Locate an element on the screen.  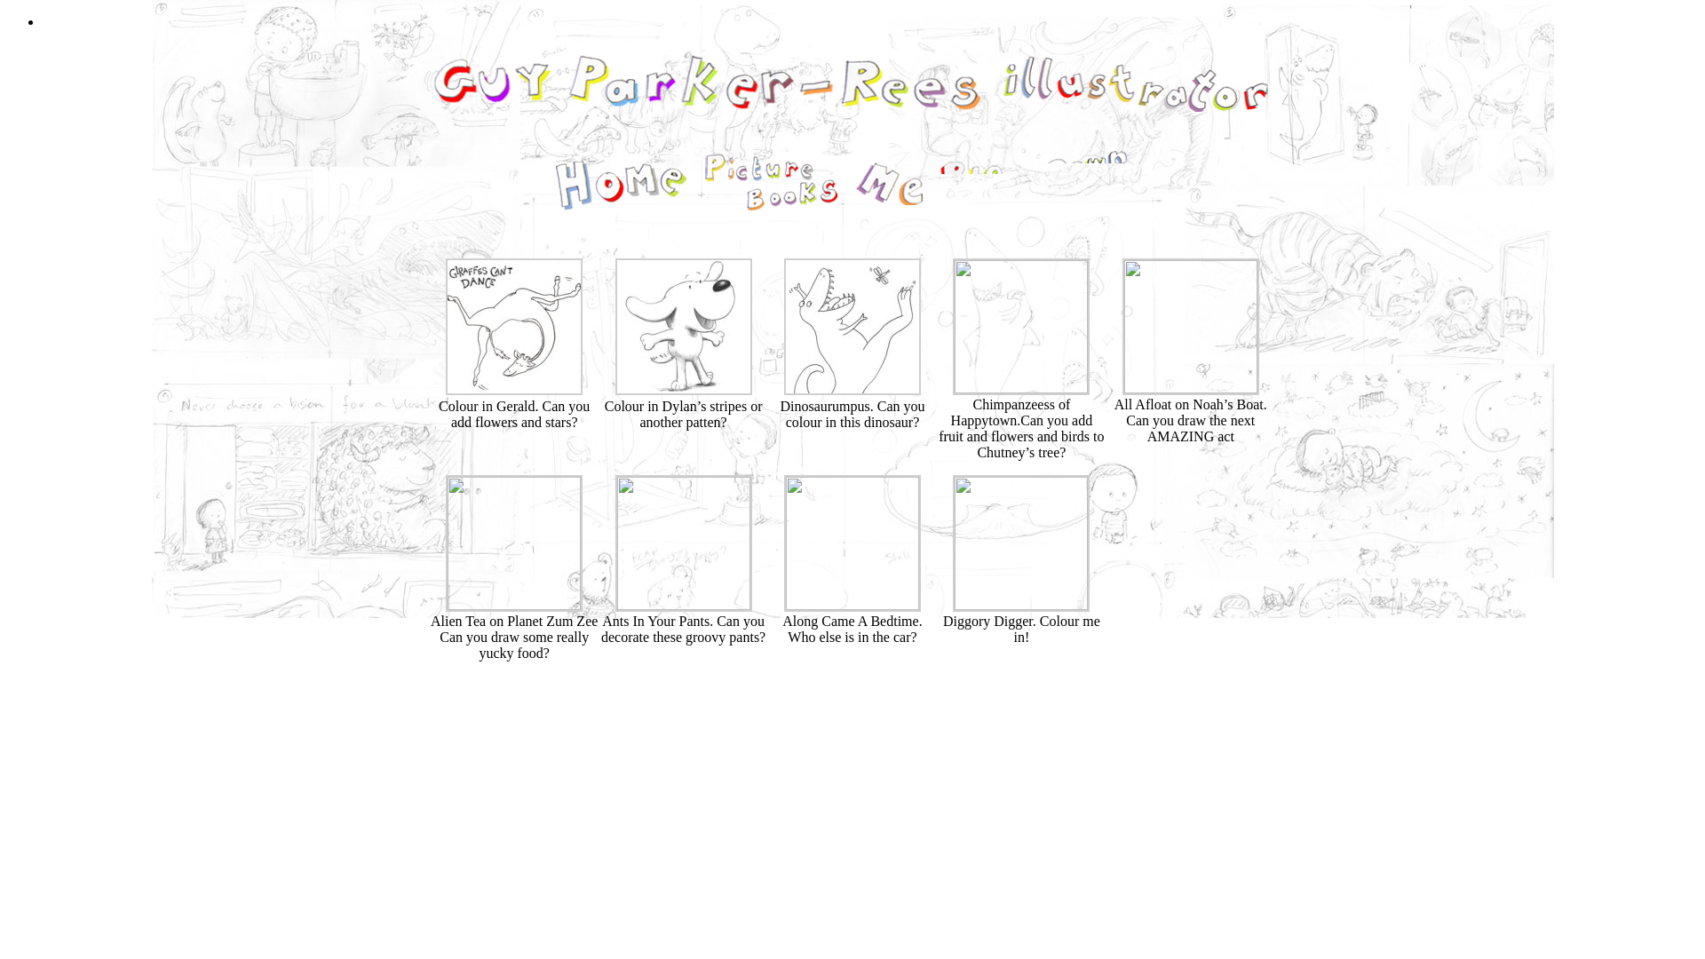
Alien-Food-thumb is located at coordinates (513, 605).